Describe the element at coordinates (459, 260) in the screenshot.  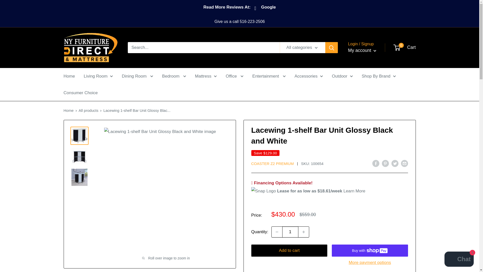
I see `Shopify online store chat` at that location.